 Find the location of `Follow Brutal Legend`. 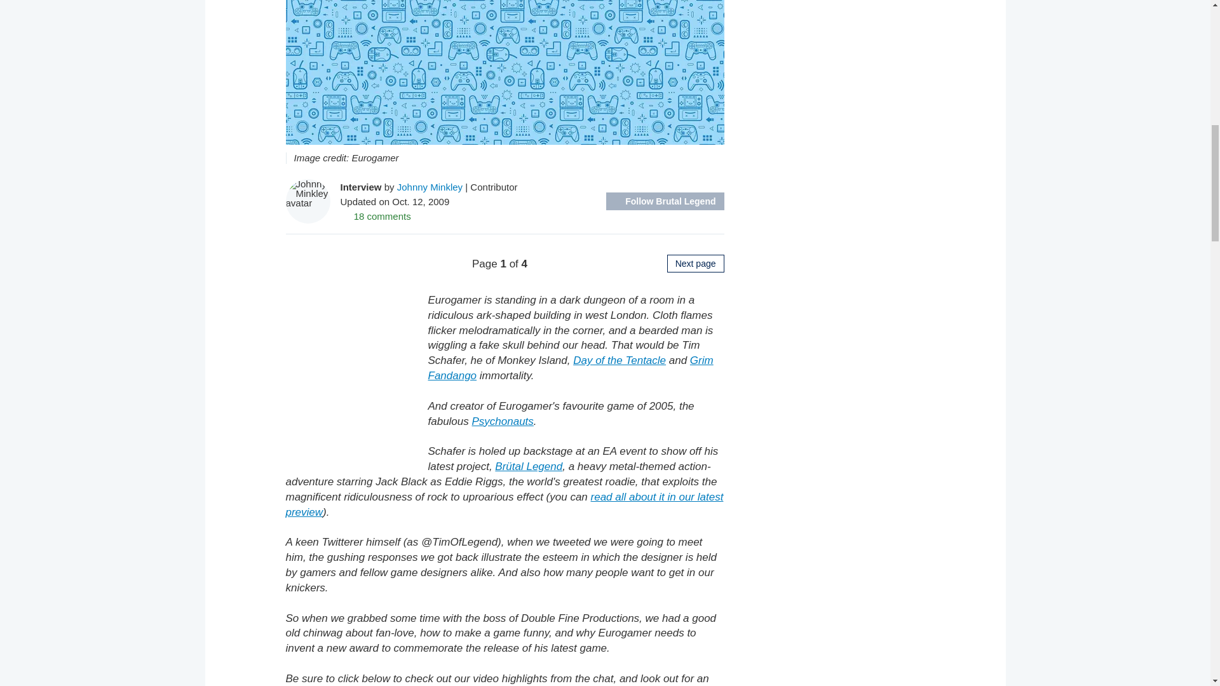

Follow Brutal Legend is located at coordinates (665, 201).